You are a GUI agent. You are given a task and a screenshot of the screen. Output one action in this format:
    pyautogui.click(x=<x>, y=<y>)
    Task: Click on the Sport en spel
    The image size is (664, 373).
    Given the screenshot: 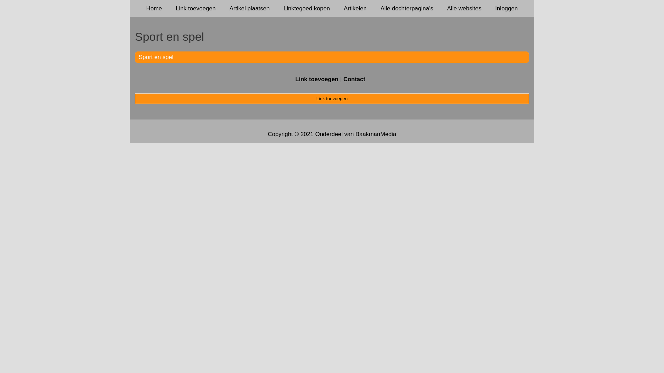 What is the action you would take?
    pyautogui.click(x=156, y=57)
    